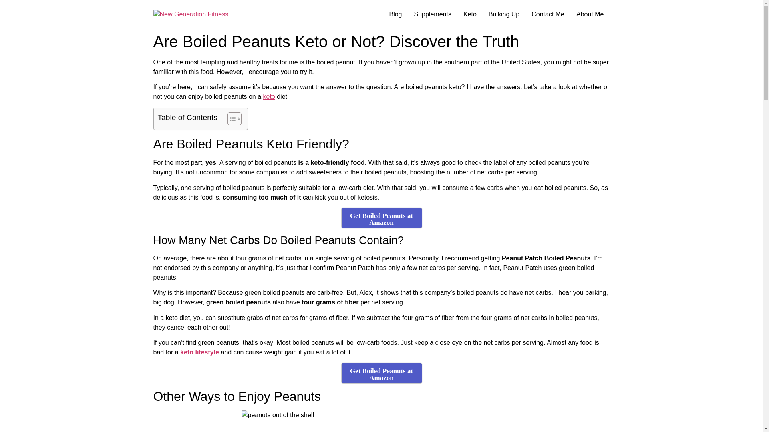 The width and height of the screenshot is (769, 432). I want to click on Bulking Up, so click(504, 14).